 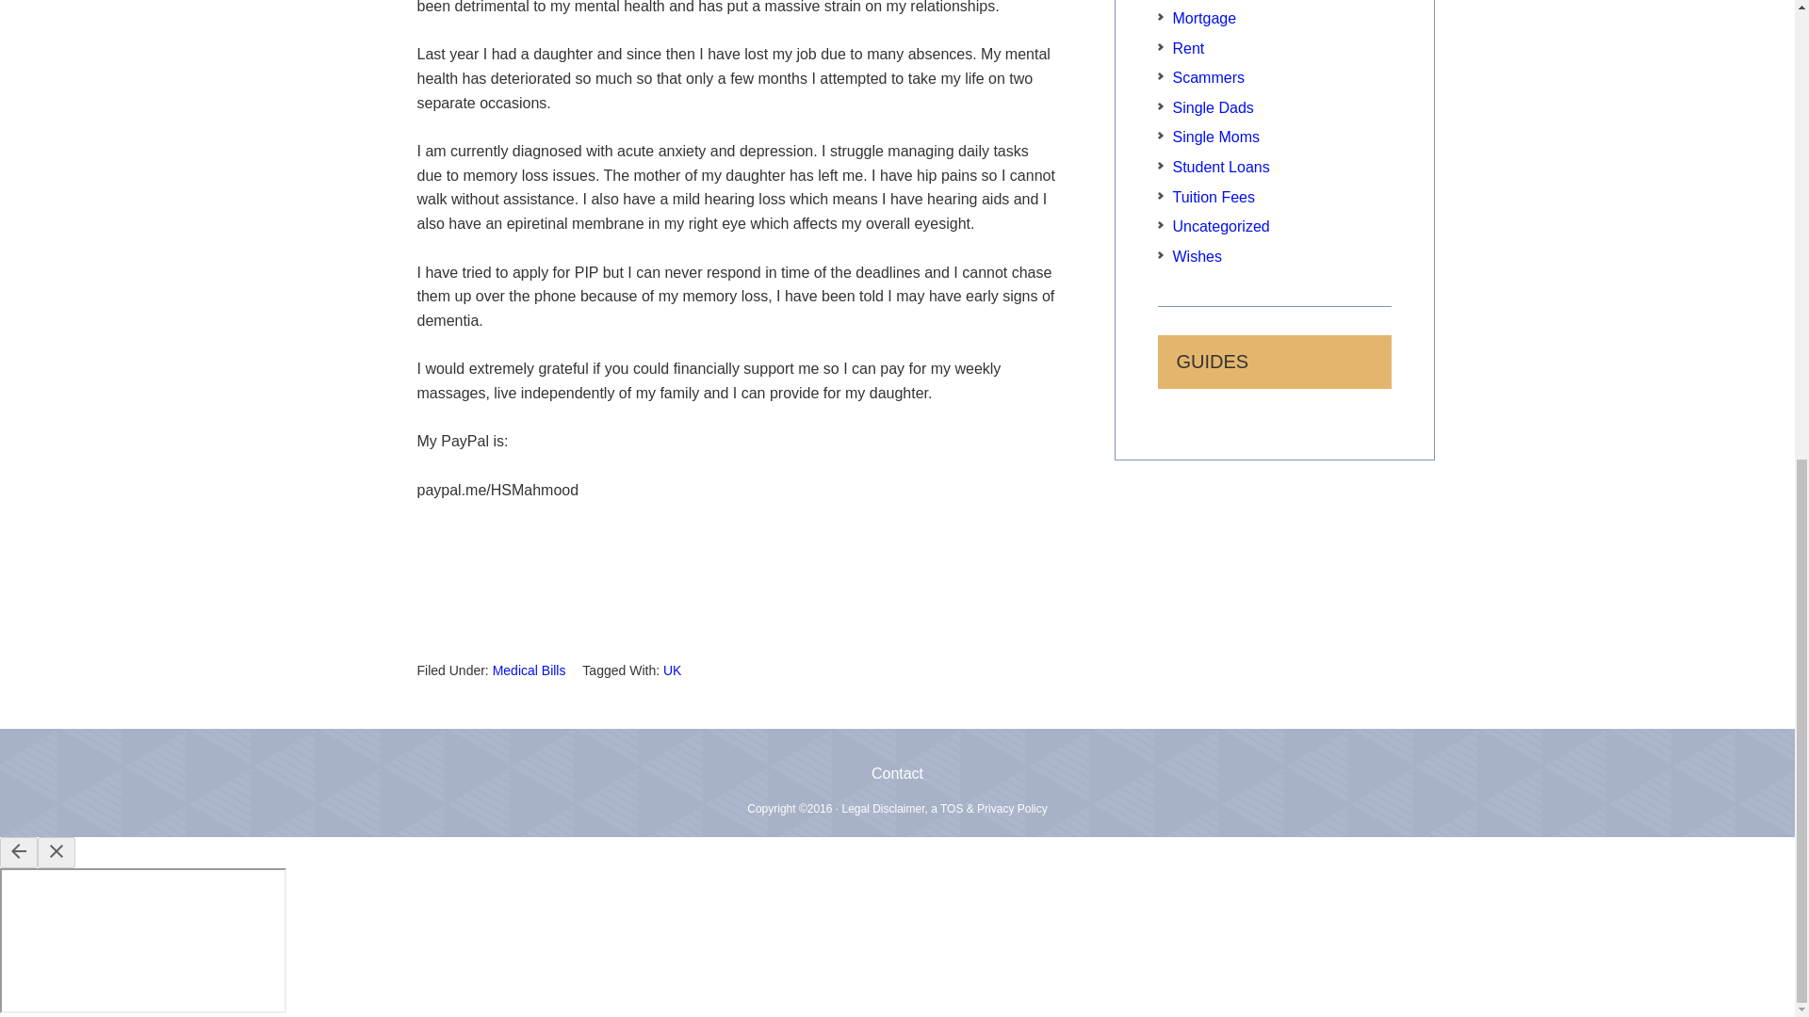 I want to click on Single Moms, so click(x=1215, y=137).